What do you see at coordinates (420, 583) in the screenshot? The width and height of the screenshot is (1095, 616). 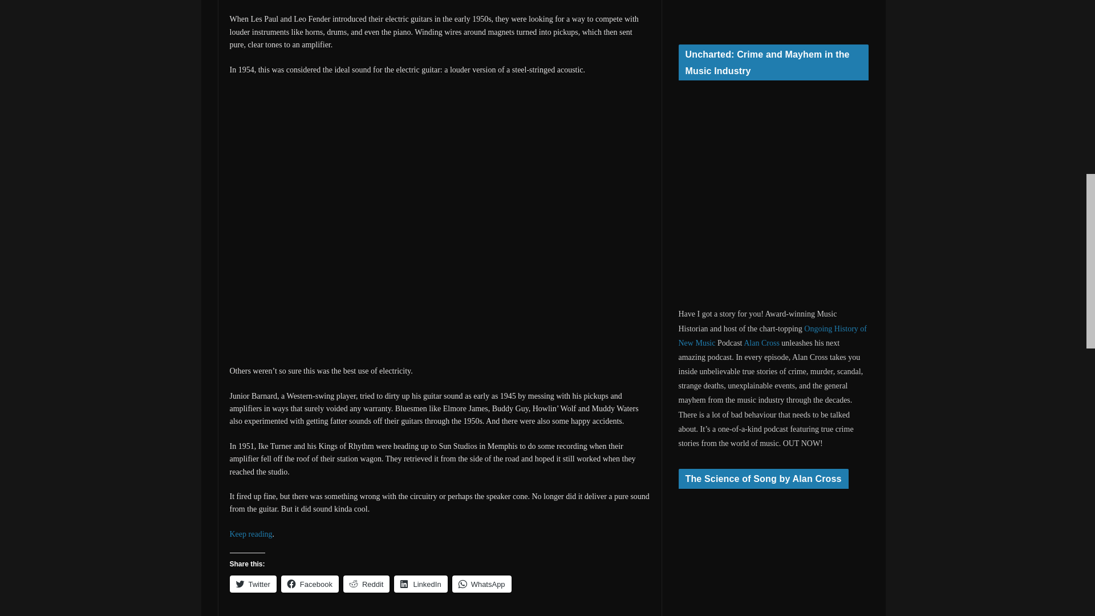 I see `LinkedIn` at bounding box center [420, 583].